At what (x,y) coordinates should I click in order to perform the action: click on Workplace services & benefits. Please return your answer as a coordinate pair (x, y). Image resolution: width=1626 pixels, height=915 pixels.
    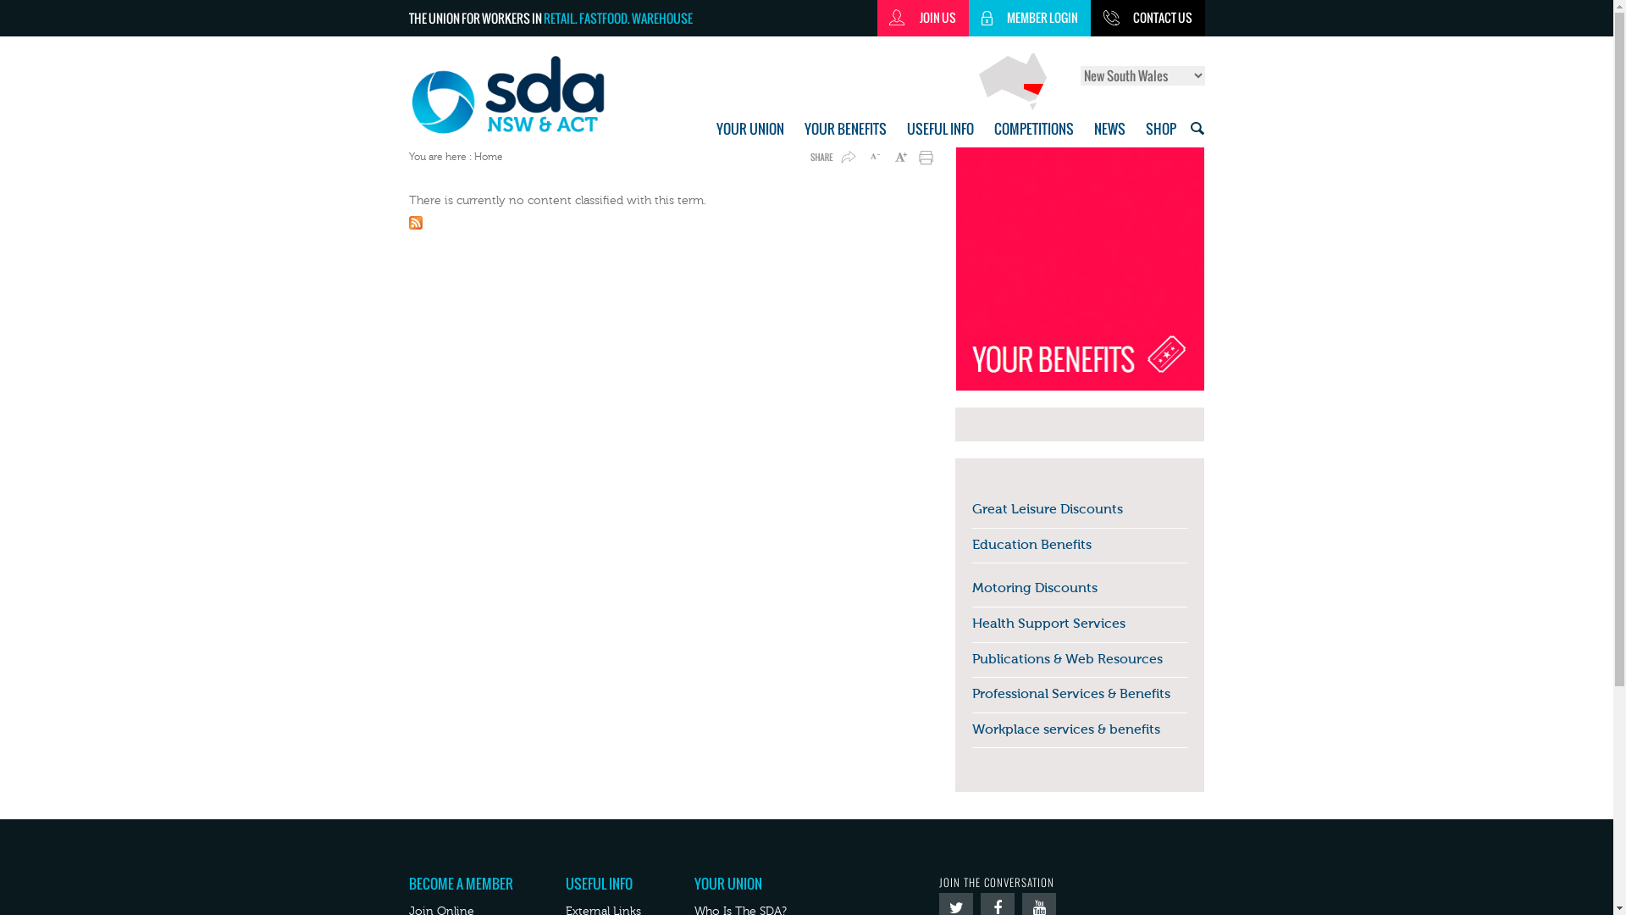
    Looking at the image, I should click on (1066, 726).